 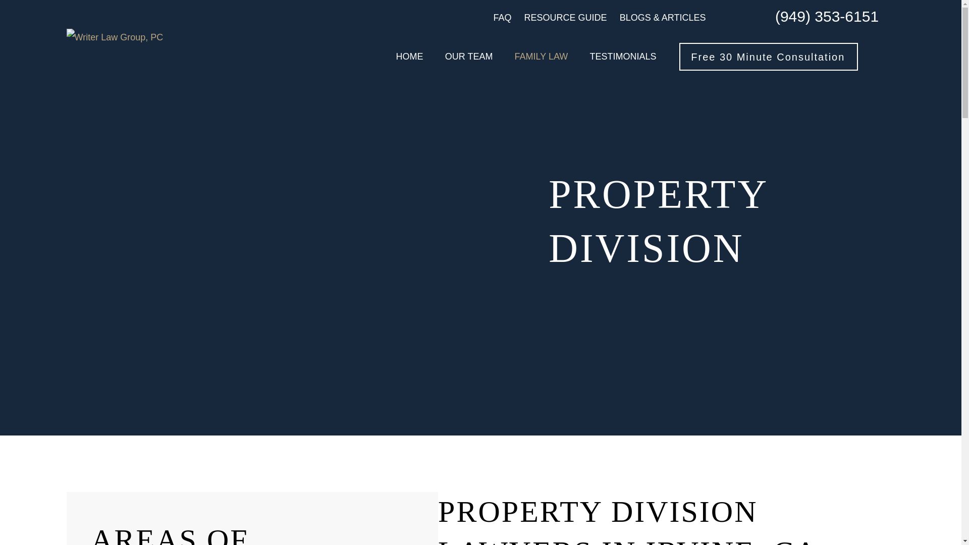 I want to click on FAMILY LAW, so click(x=541, y=57).